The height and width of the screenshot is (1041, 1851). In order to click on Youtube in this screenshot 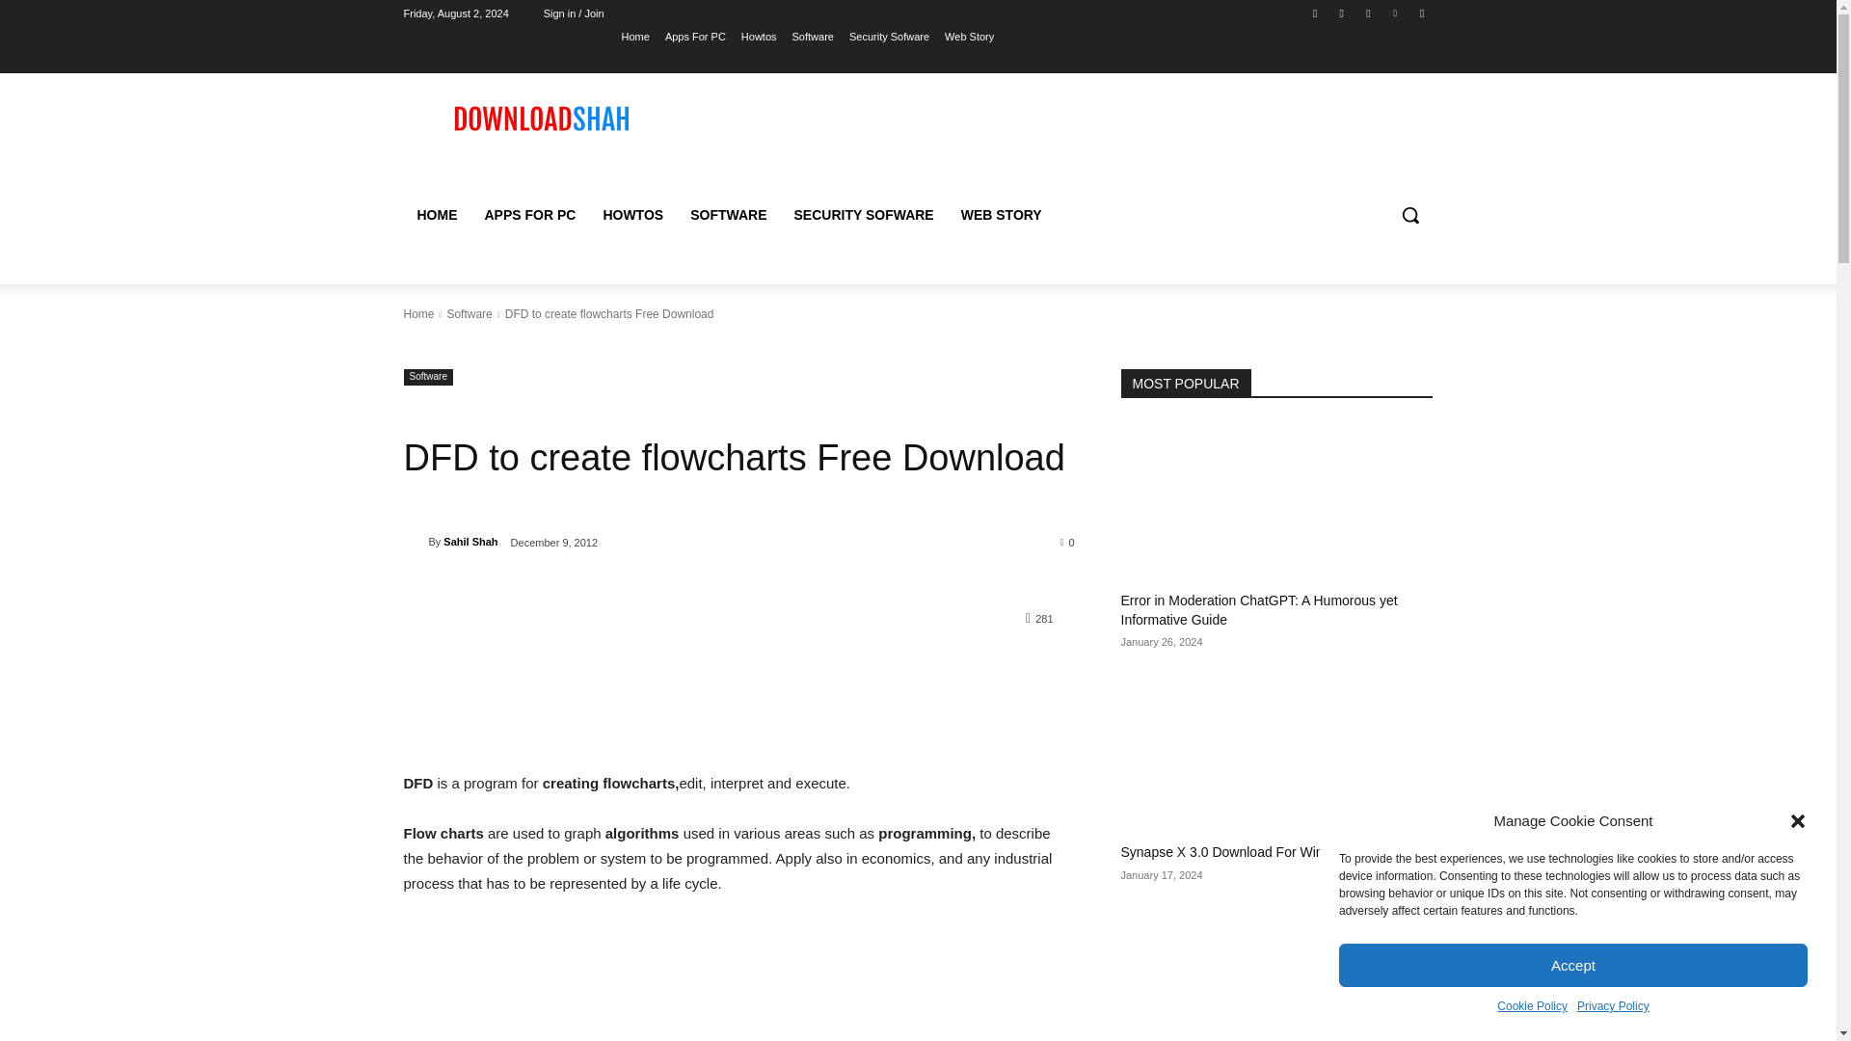, I will do `click(1421, 13)`.